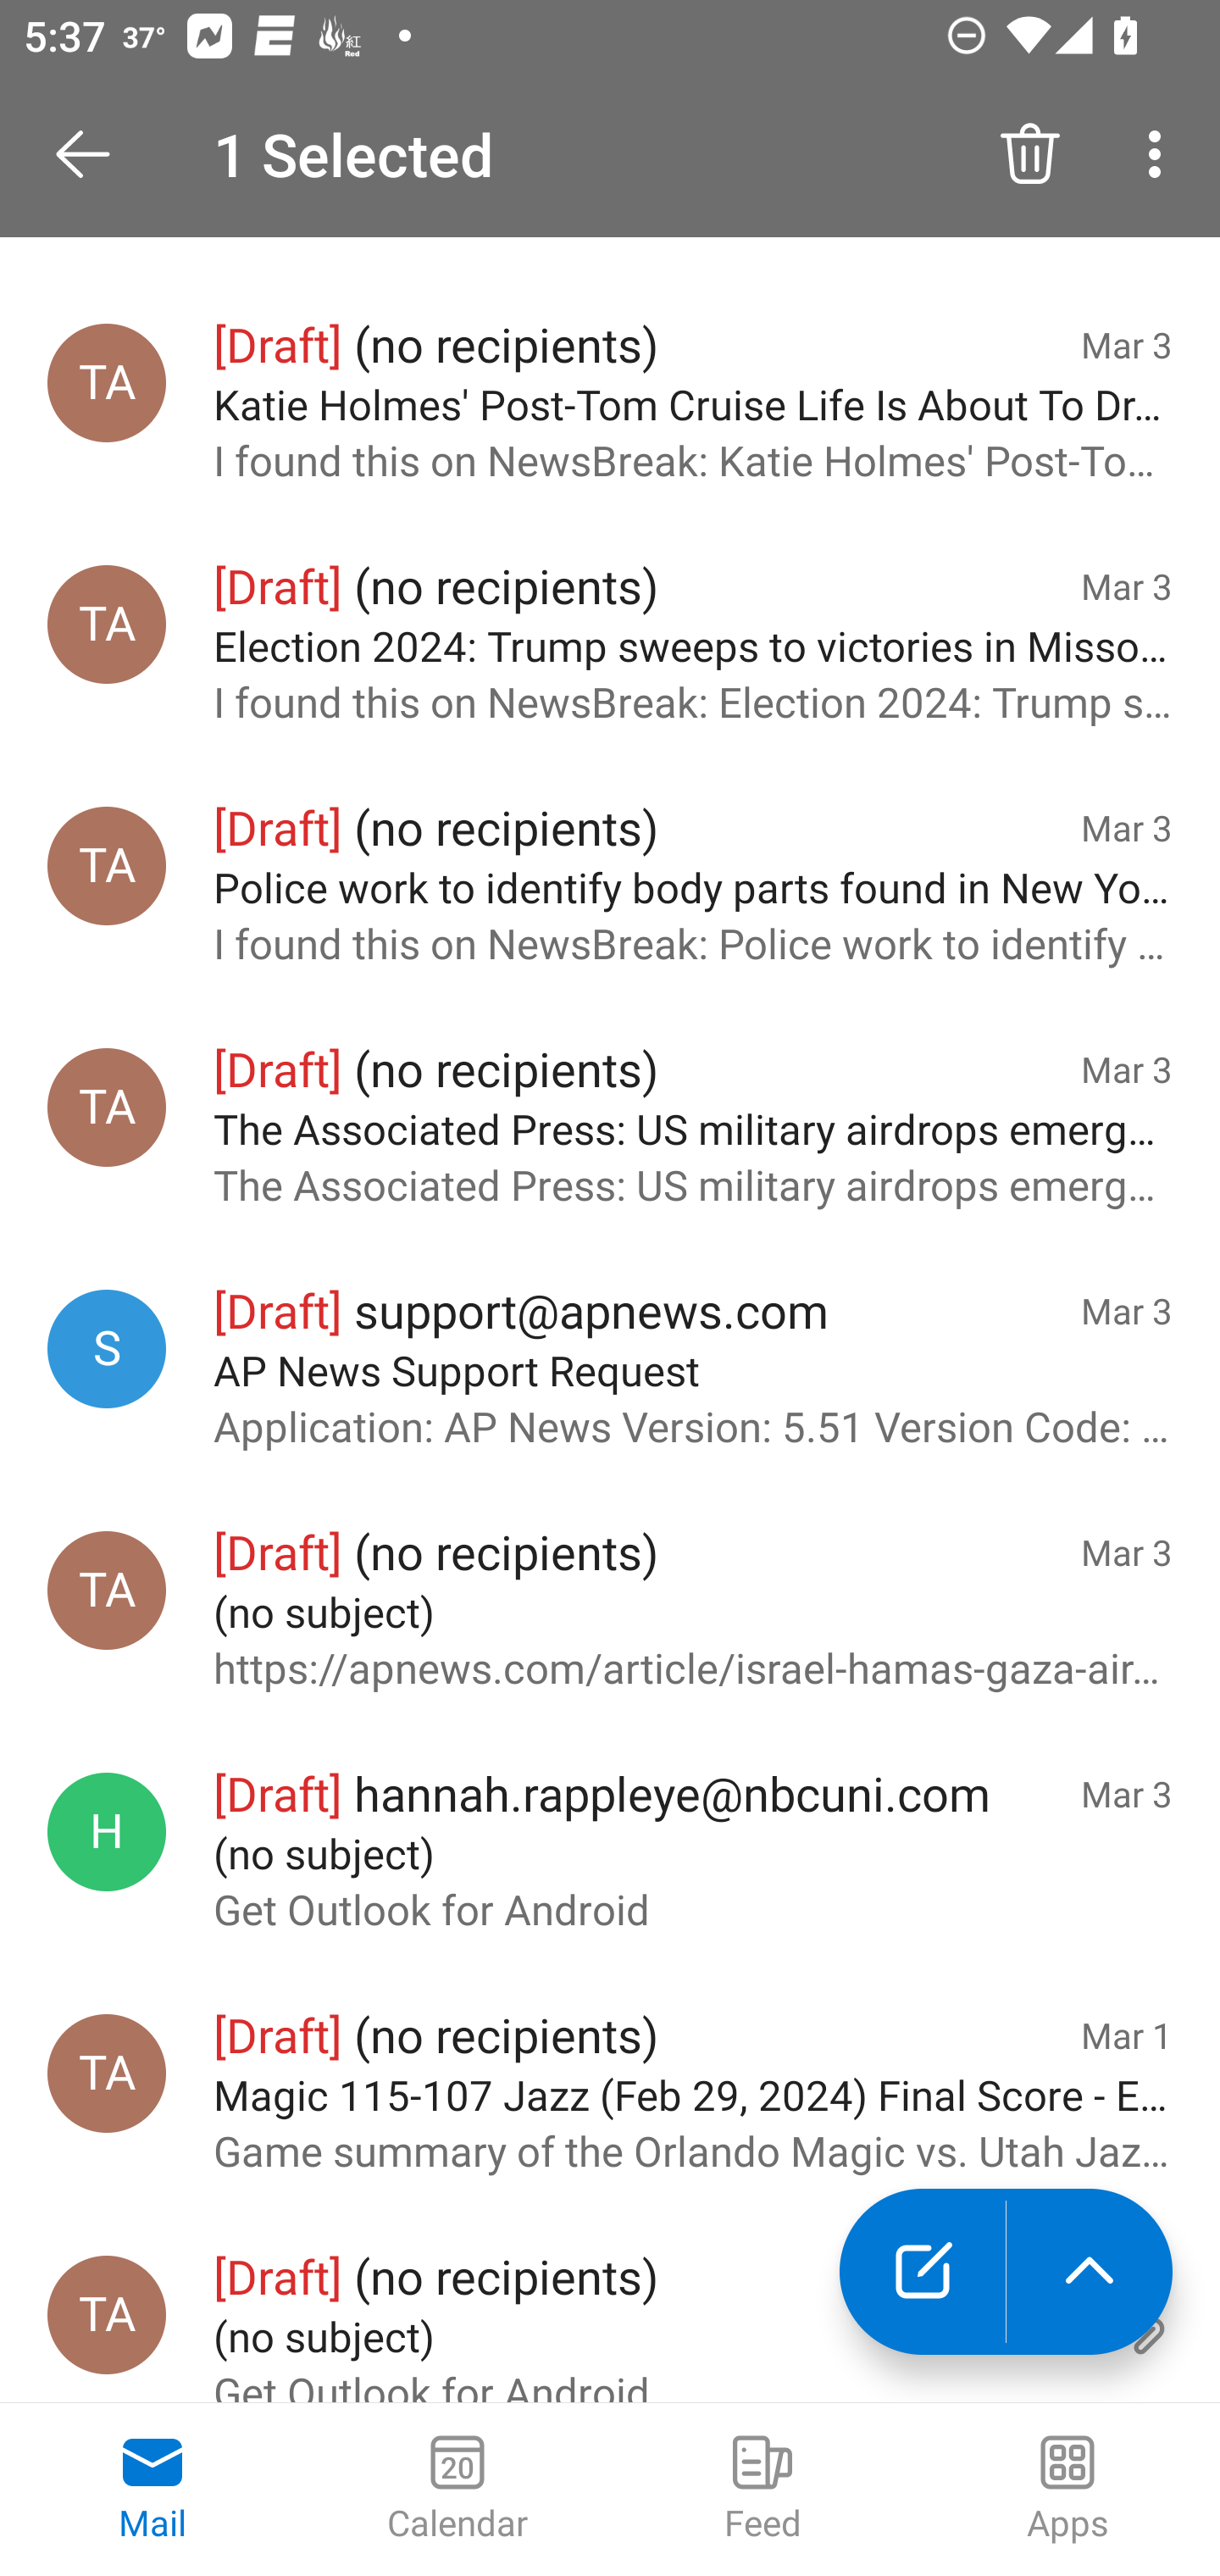 Image resolution: width=1220 pixels, height=2576 pixels. Describe the element at coordinates (107, 383) in the screenshot. I see `Test Appium, testappium002@outlook.com` at that location.